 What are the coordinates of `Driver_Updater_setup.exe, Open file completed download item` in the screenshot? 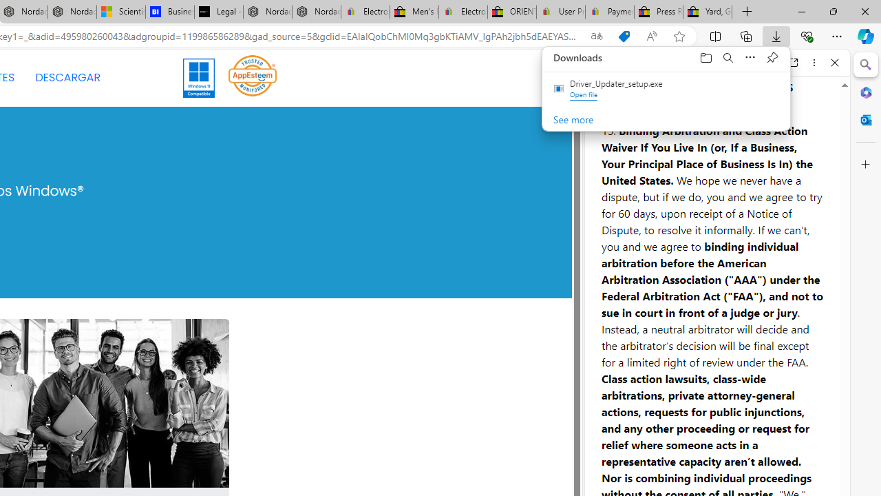 It's located at (666, 90).